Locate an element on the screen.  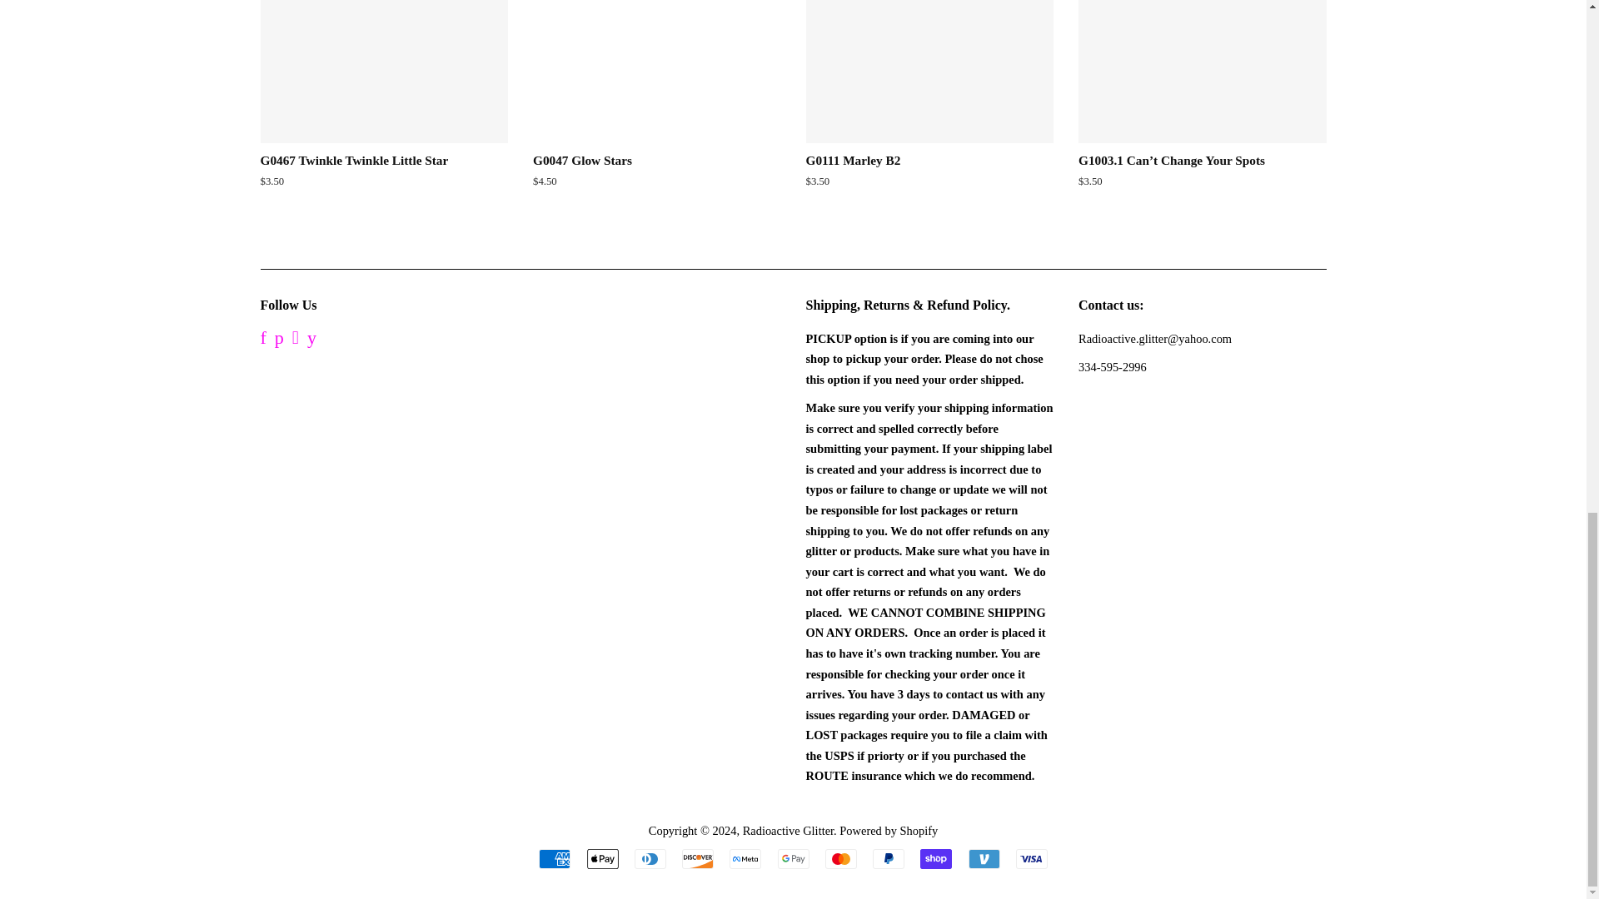
Powered by Shopify is located at coordinates (888, 831).